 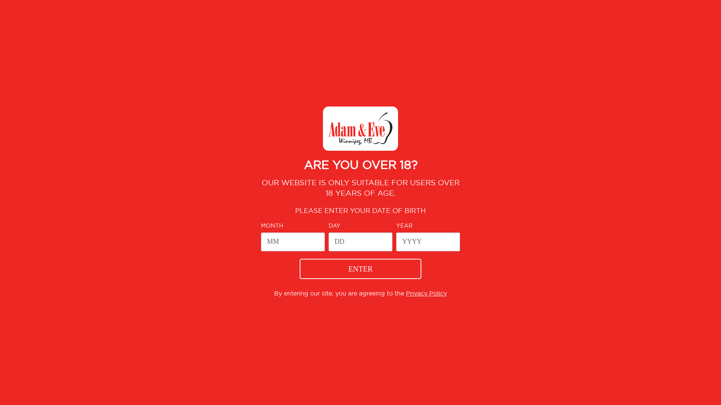 I want to click on HOME, so click(x=119, y=88).